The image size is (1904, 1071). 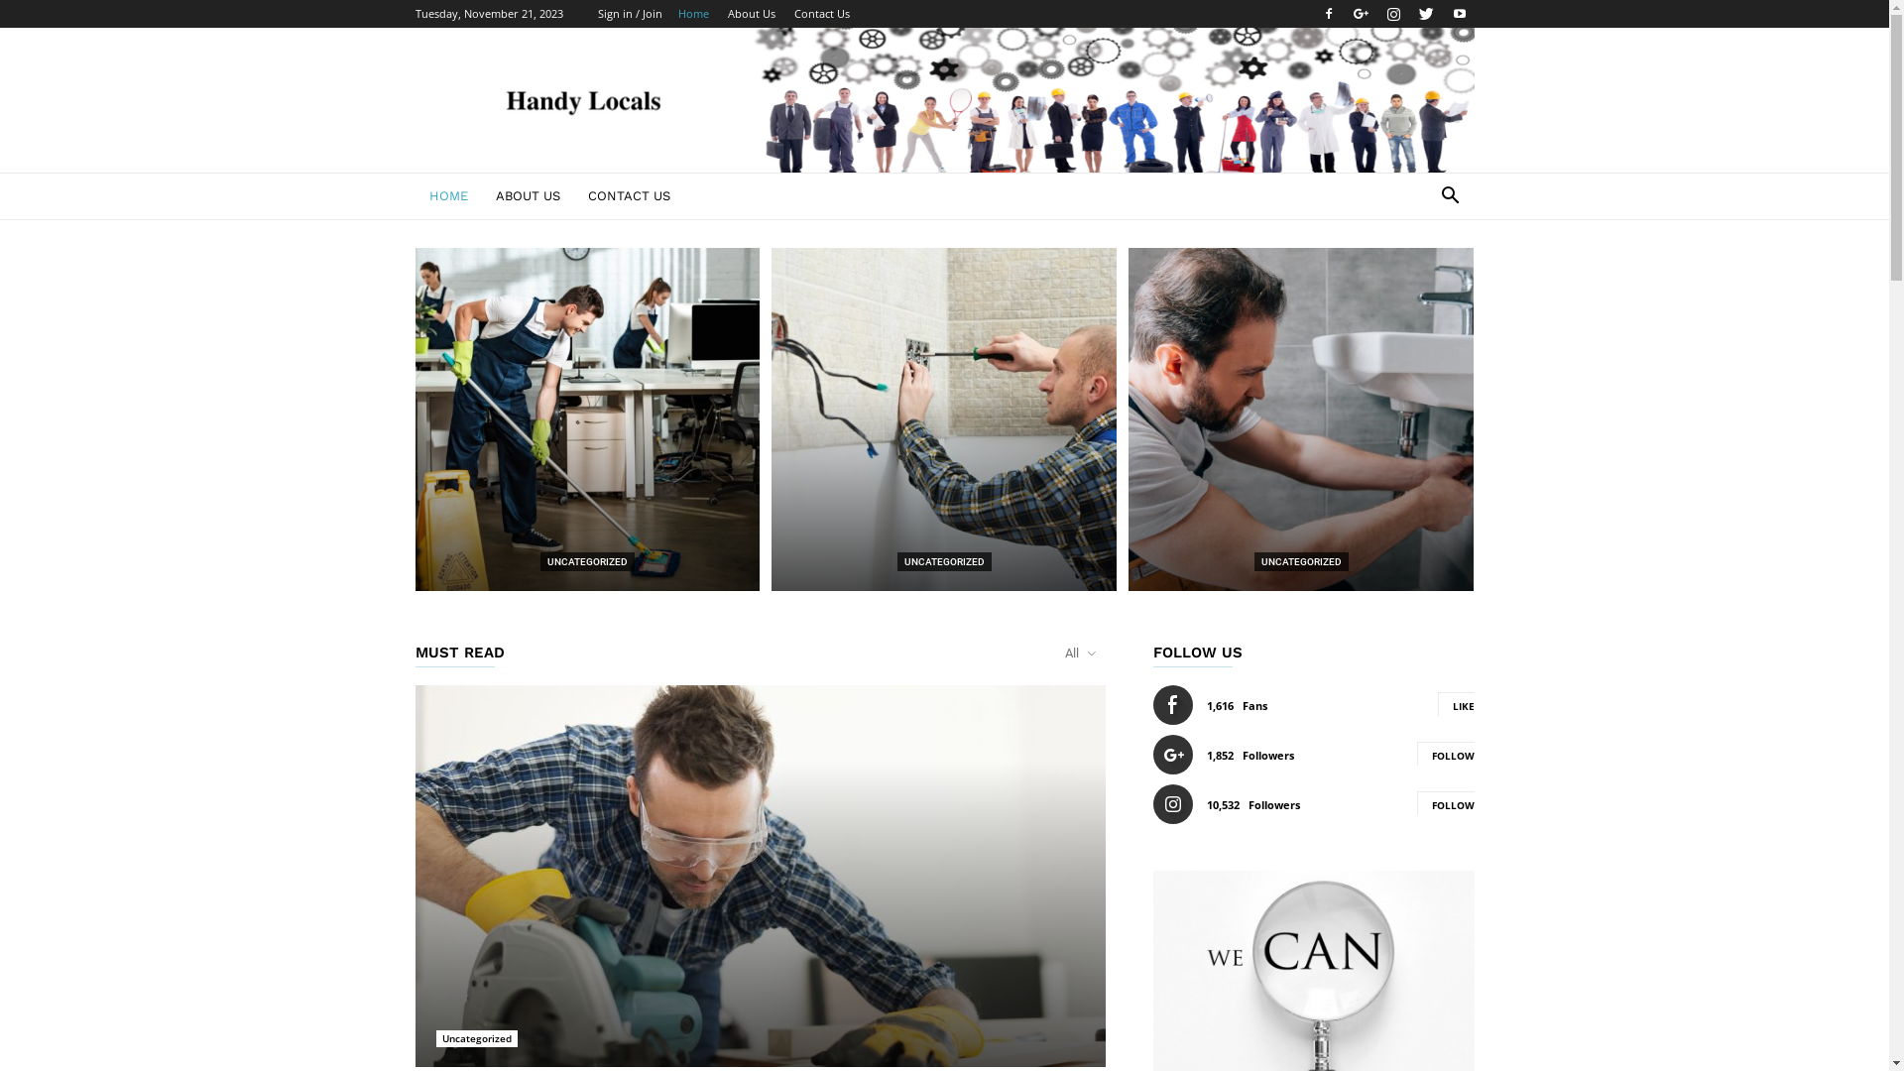 I want to click on FOLLOW, so click(x=1445, y=803).